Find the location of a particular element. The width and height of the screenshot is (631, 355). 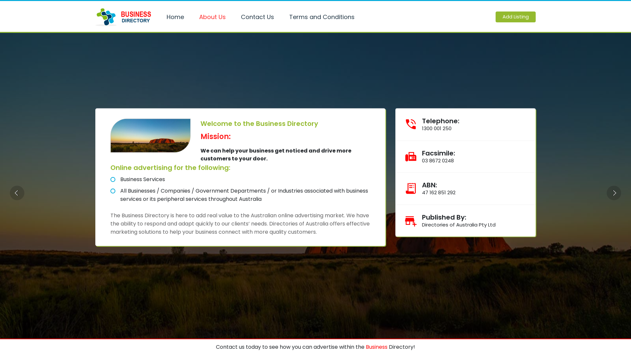

Add Listing is located at coordinates (516, 17).